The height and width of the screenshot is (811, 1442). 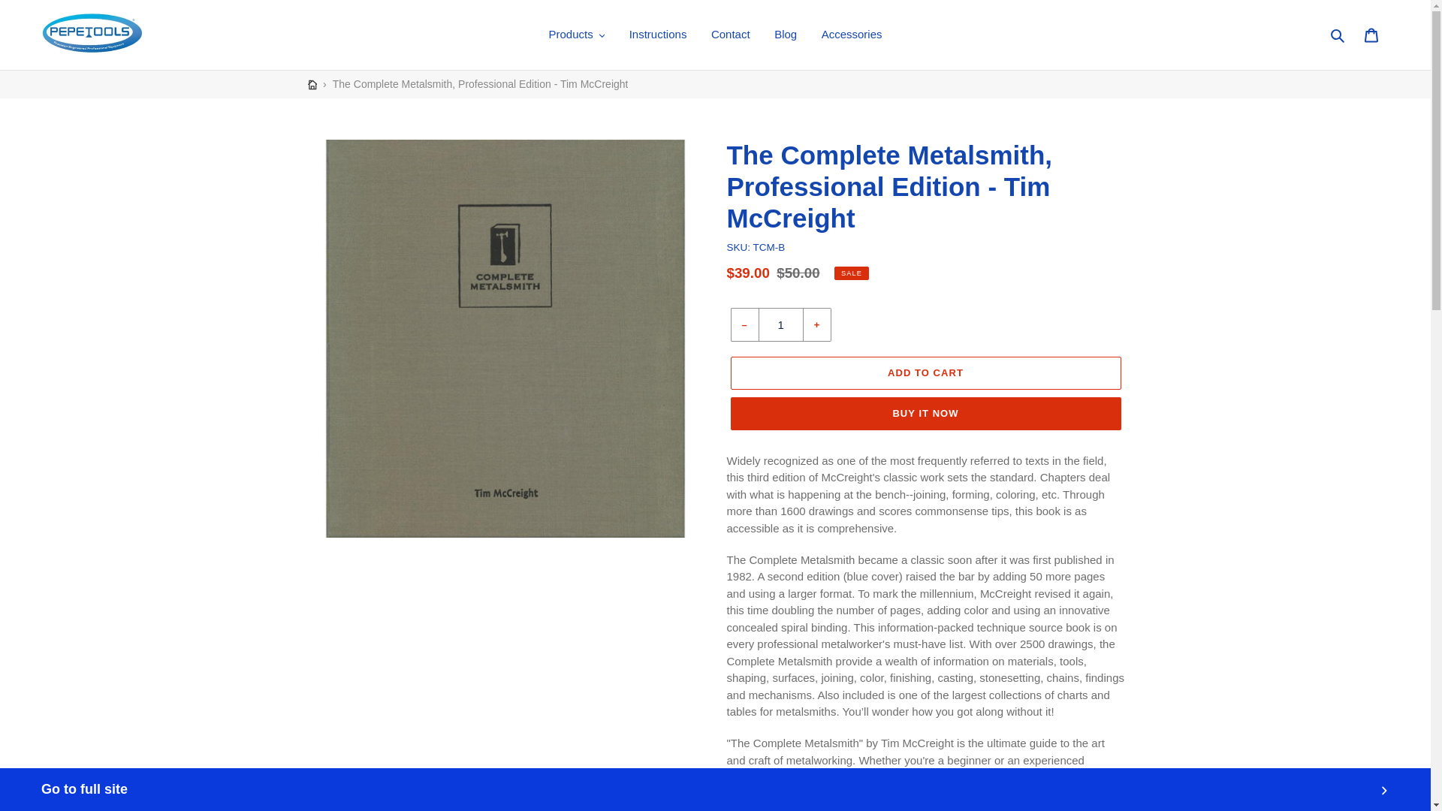 I want to click on Products, so click(x=576, y=35).